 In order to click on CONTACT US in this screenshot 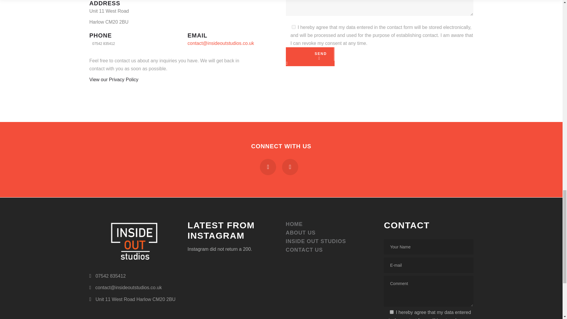, I will do `click(304, 250)`.